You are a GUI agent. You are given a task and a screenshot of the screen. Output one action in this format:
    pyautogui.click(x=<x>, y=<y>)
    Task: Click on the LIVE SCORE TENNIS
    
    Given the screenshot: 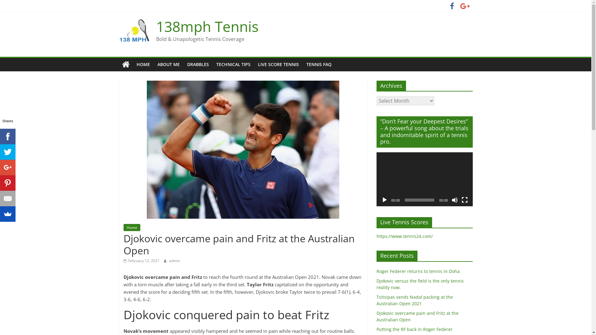 What is the action you would take?
    pyautogui.click(x=278, y=65)
    